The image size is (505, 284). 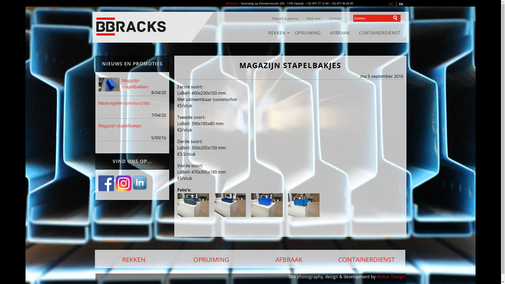 What do you see at coordinates (124, 103) in the screenshot?
I see `Maatregelen corona crisis` at bounding box center [124, 103].